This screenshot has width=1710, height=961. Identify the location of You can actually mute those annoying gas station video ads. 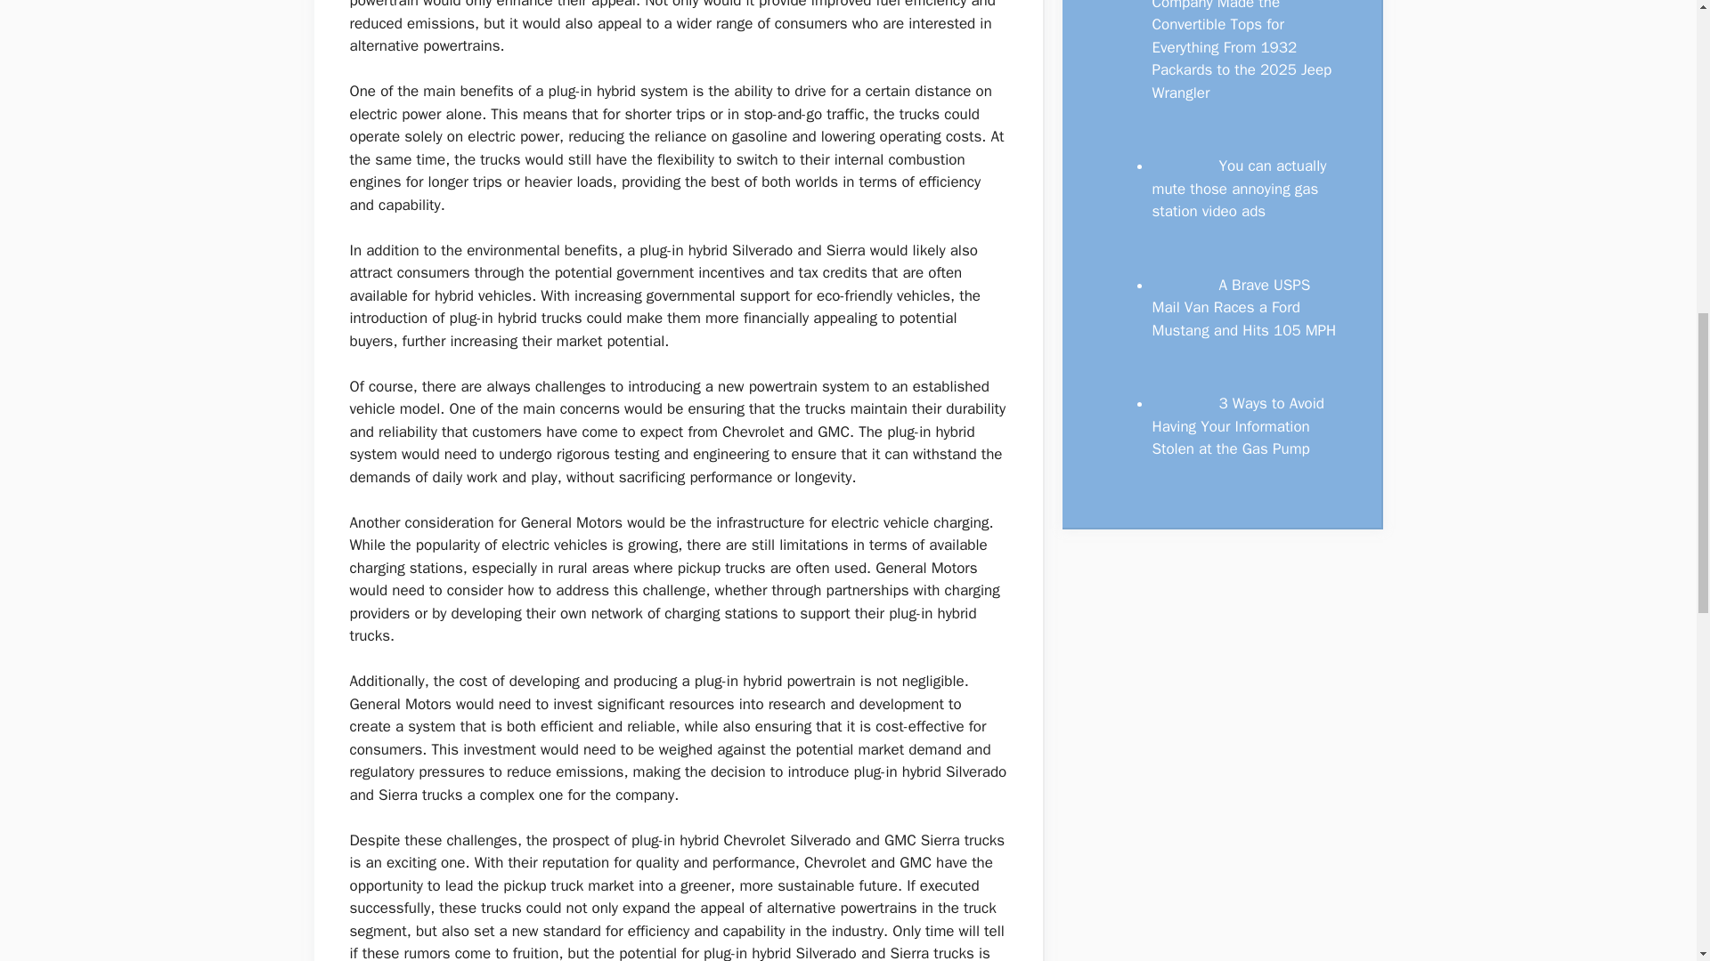
(1240, 189).